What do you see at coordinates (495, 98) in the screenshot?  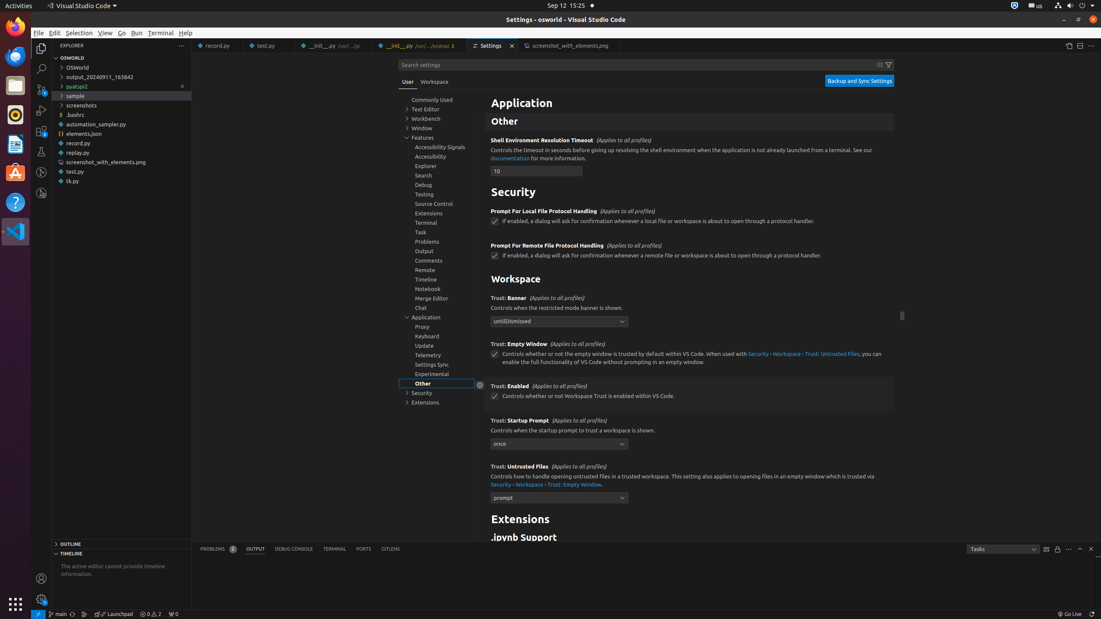 I see `application.experimental.rendererProfiling` at bounding box center [495, 98].